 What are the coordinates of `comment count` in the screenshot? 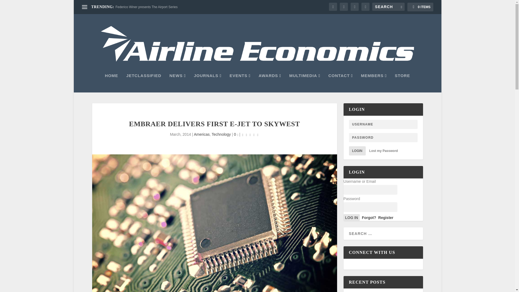 It's located at (238, 135).